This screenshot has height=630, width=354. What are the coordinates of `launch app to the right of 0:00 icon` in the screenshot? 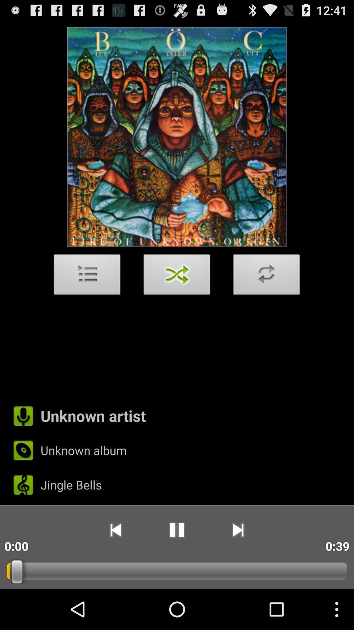 It's located at (115, 530).